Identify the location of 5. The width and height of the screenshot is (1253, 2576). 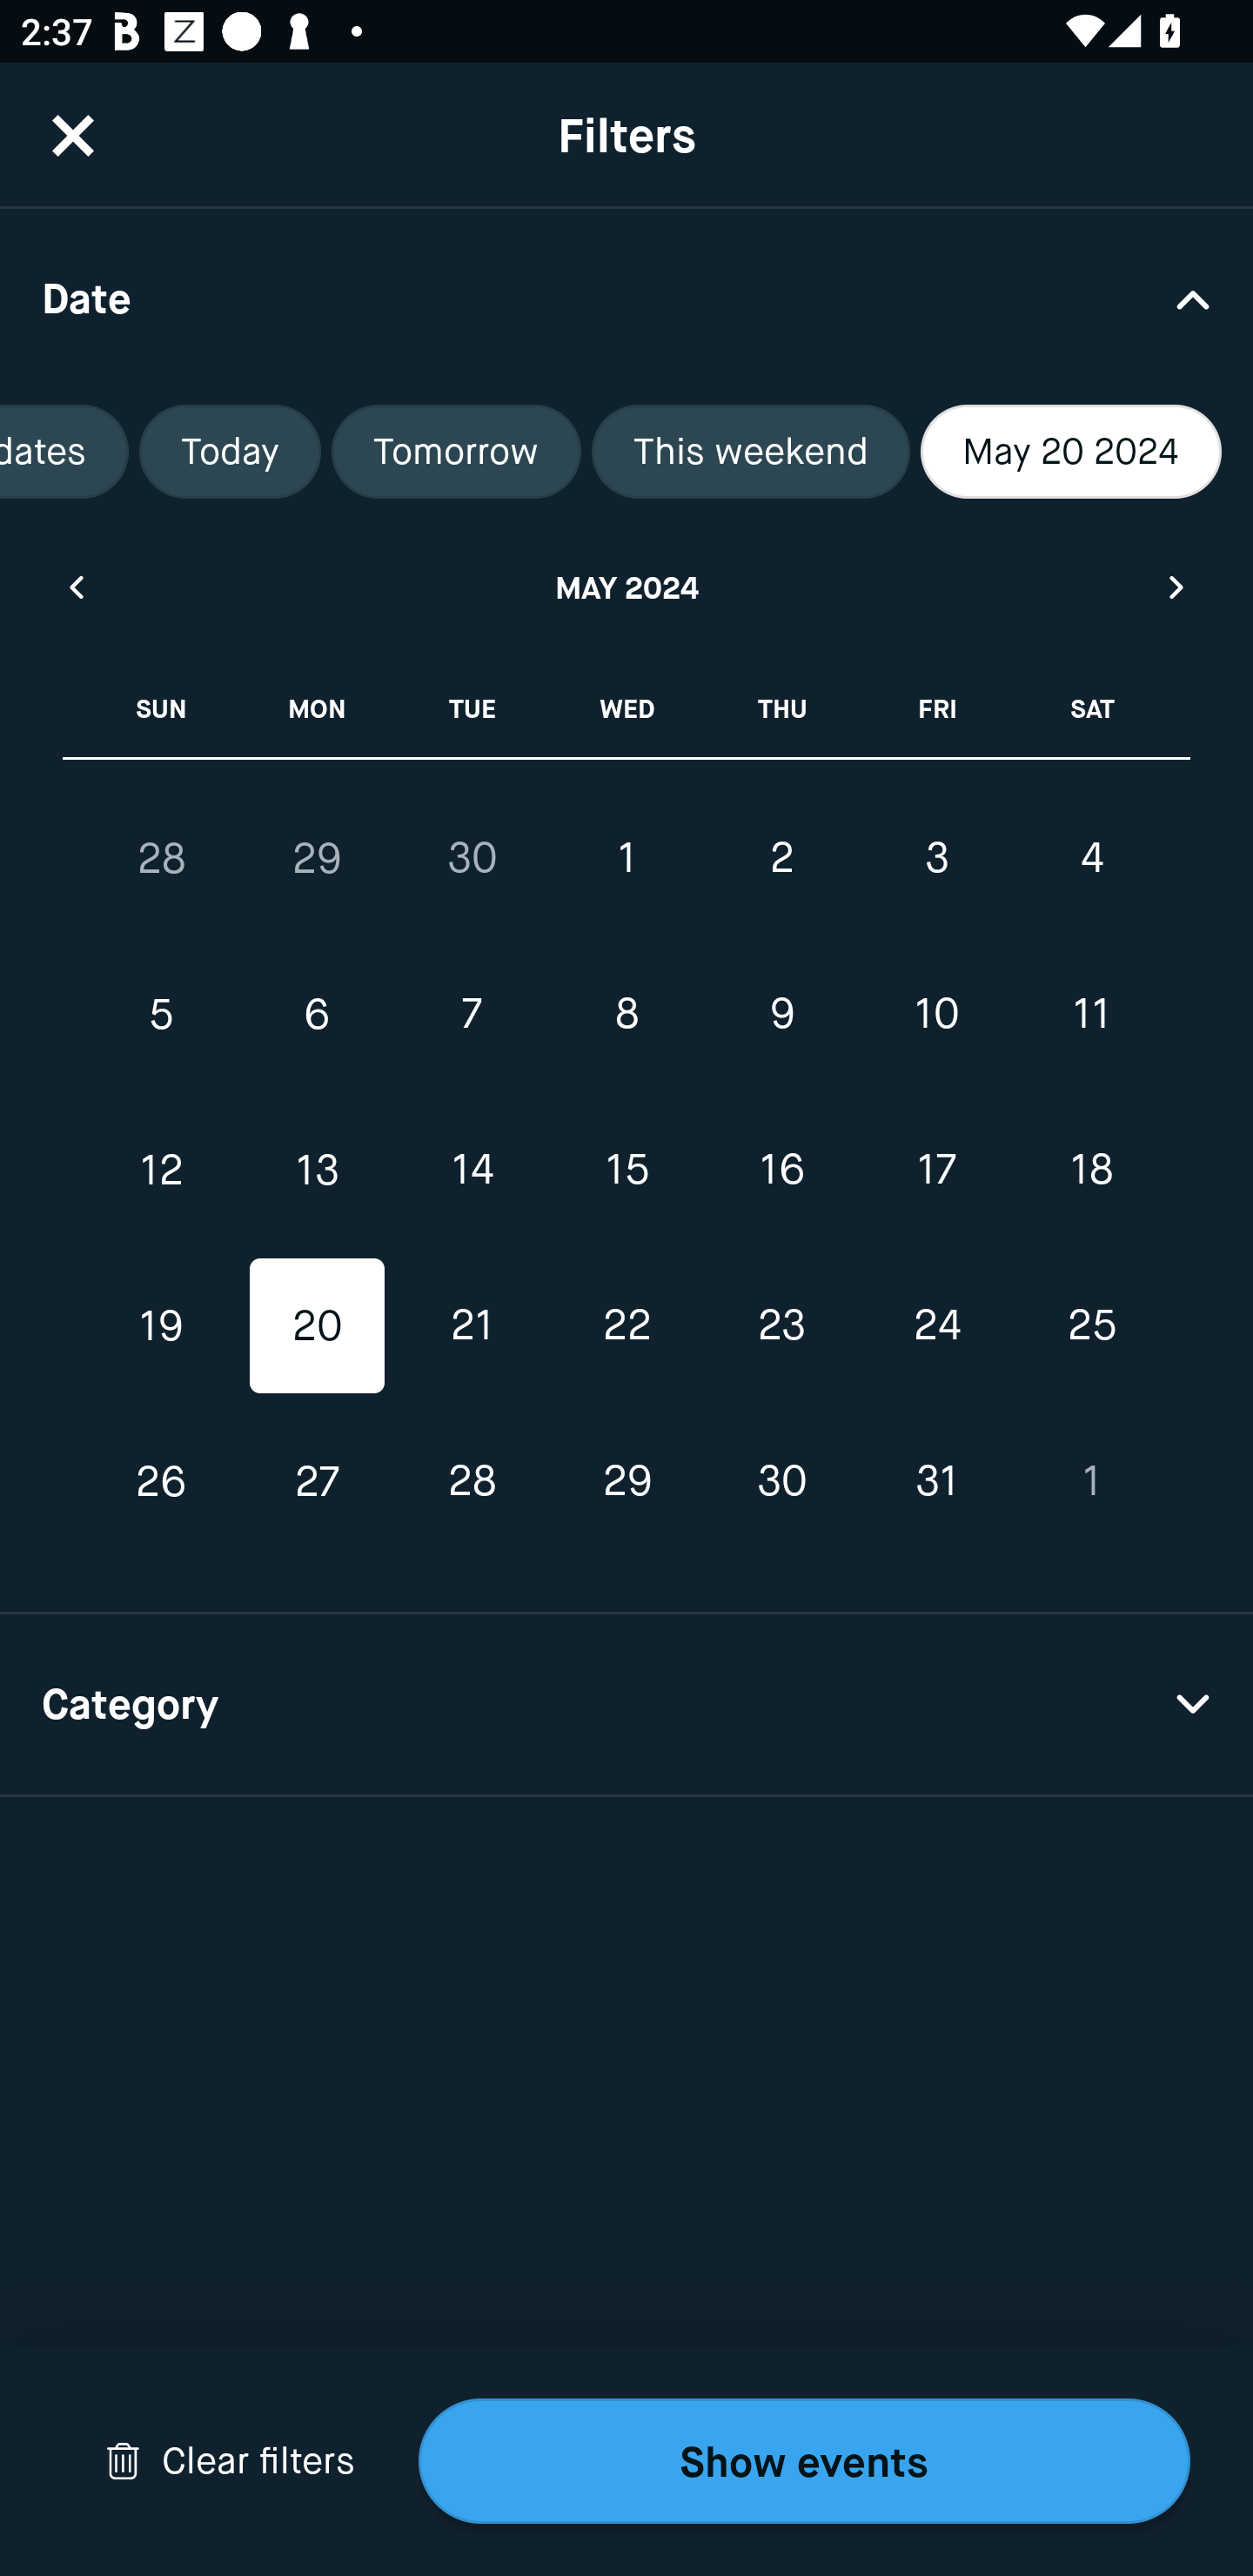
(162, 1015).